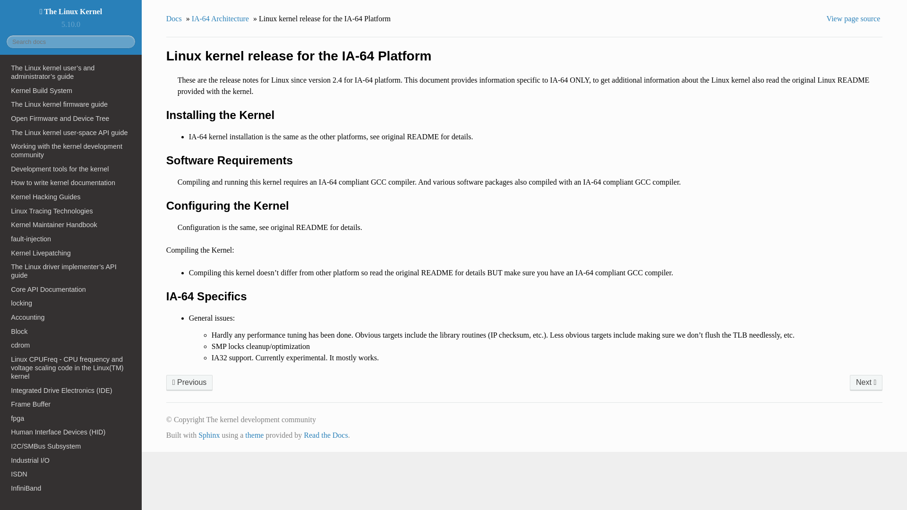 The width and height of the screenshot is (907, 510). Describe the element at coordinates (71, 502) in the screenshot. I see `LEDs` at that location.